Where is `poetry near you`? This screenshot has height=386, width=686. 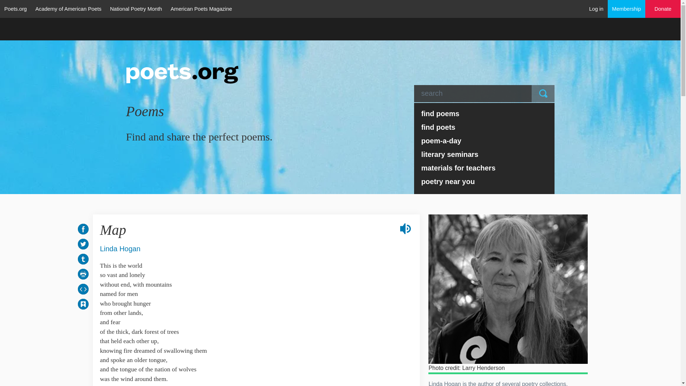
poetry near you is located at coordinates (484, 182).